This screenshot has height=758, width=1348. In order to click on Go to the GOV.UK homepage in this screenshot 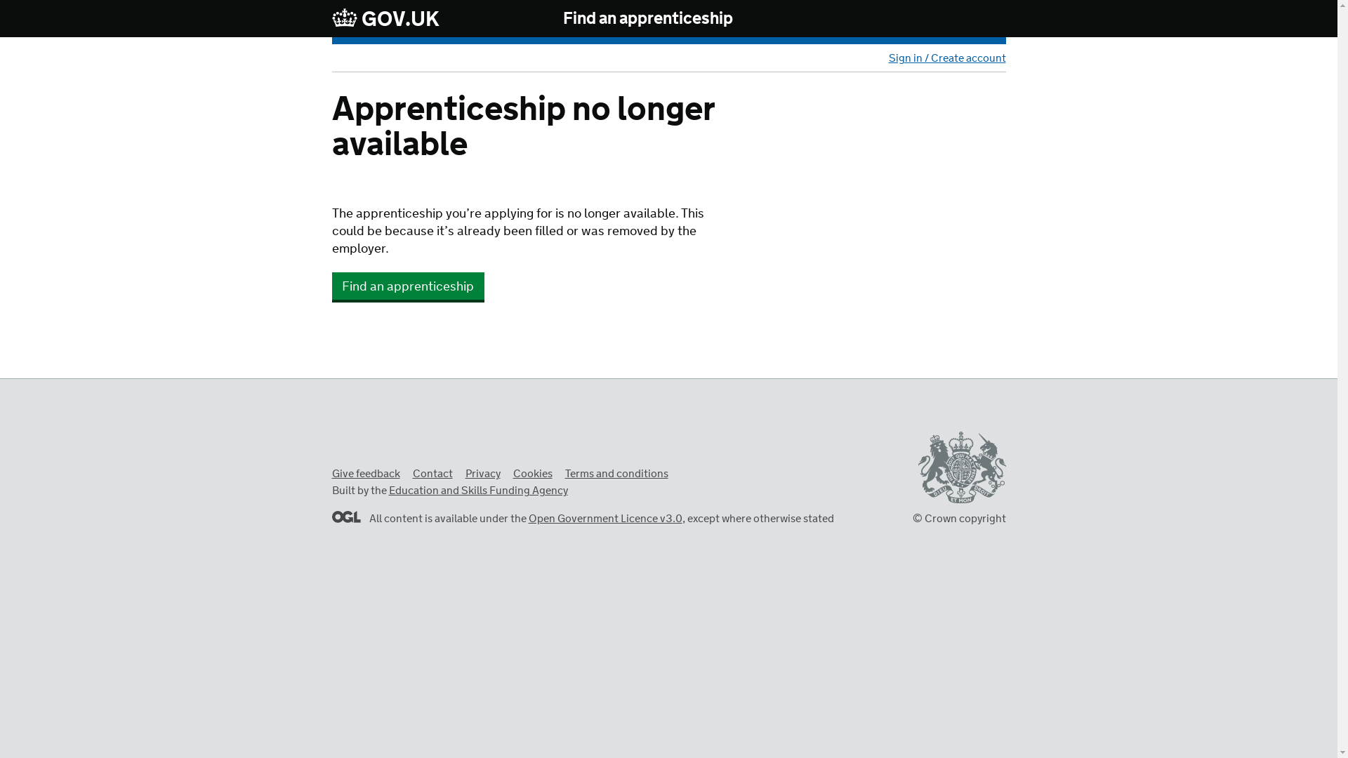, I will do `click(385, 19)`.